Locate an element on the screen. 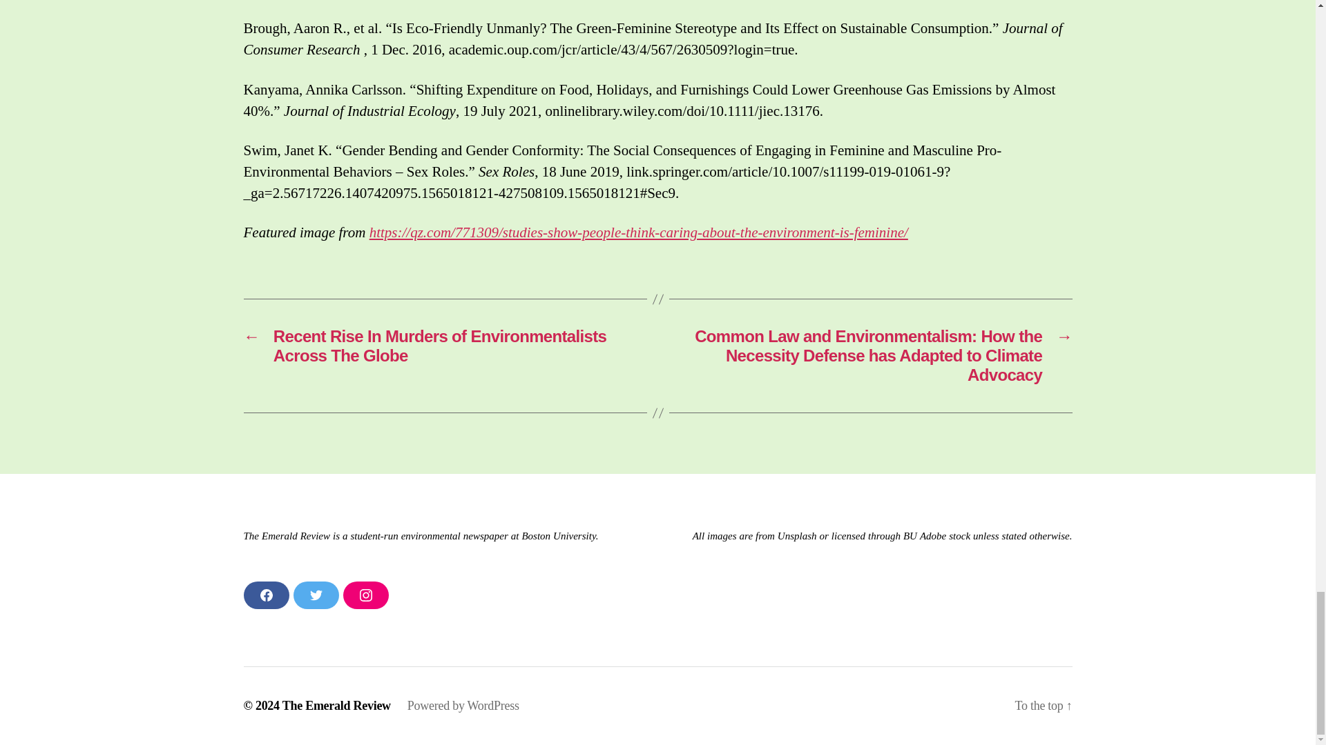 This screenshot has height=745, width=1326. The Emerald Review is located at coordinates (336, 705).